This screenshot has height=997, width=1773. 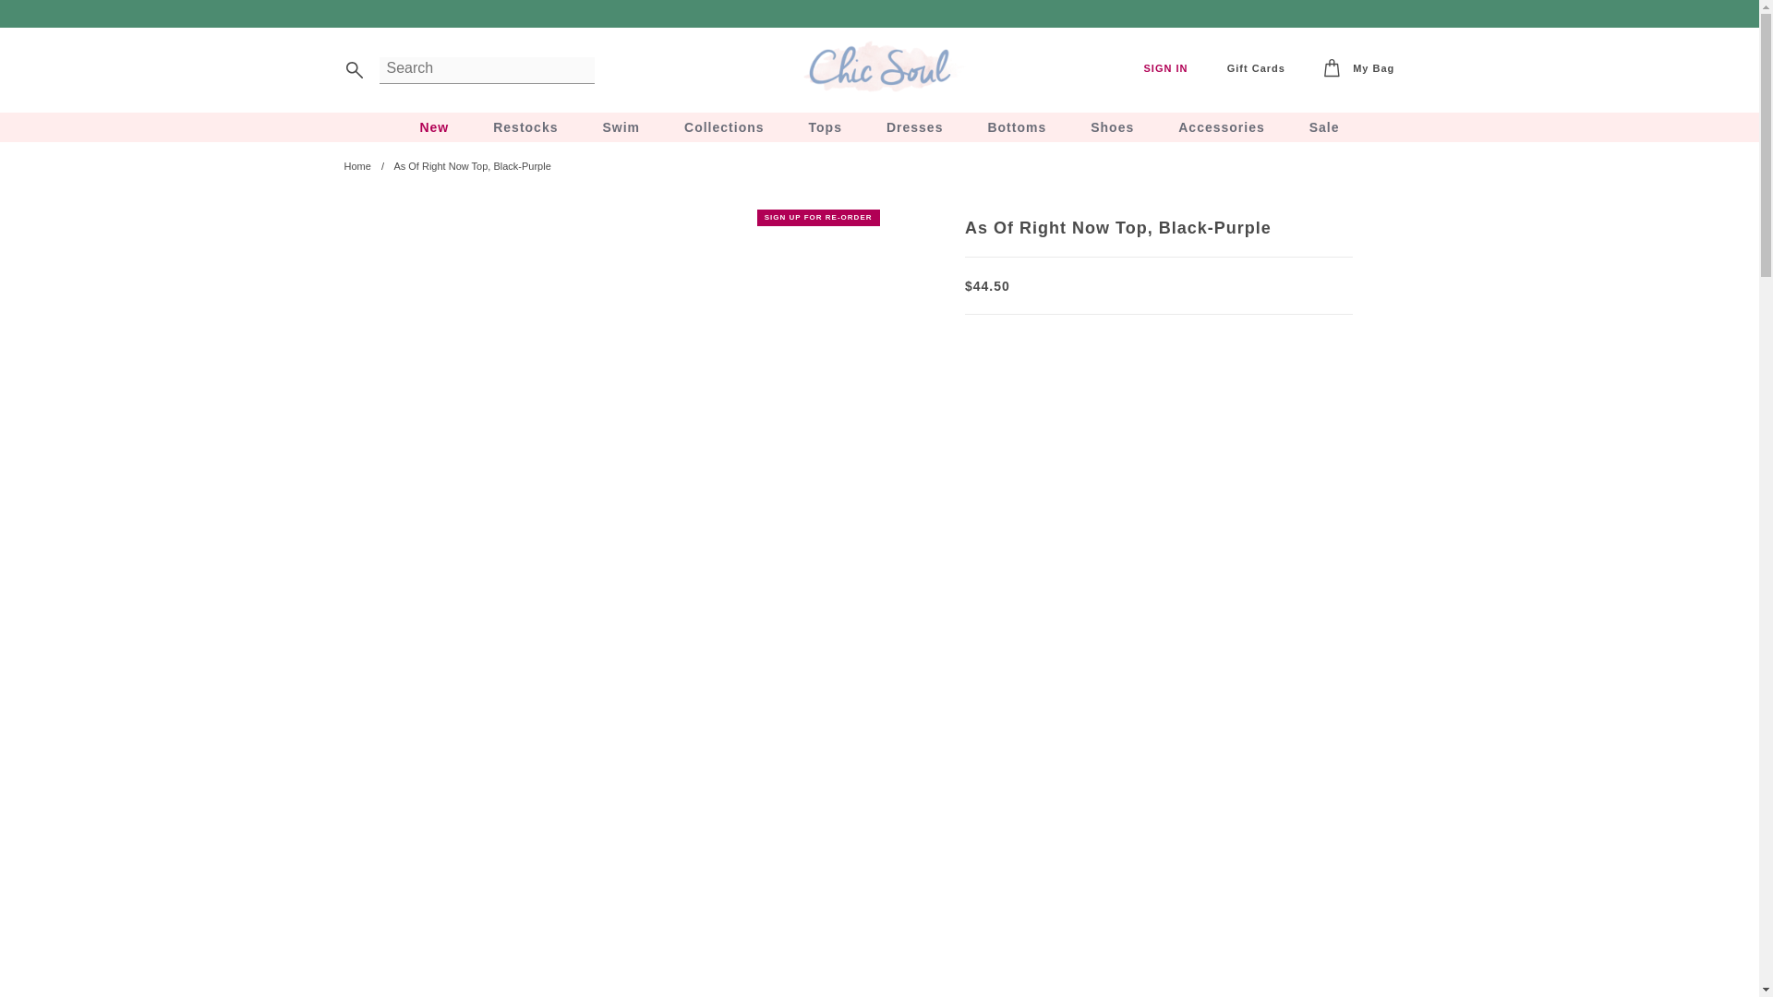 I want to click on Gift Cards, so click(x=1256, y=68).